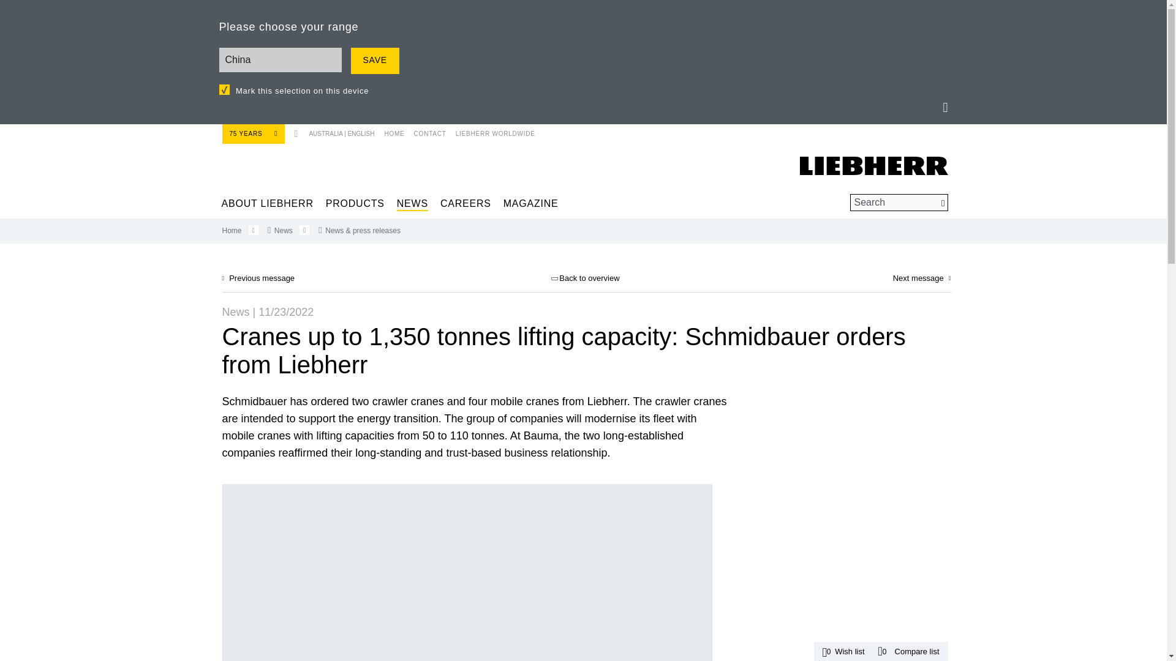  Describe the element at coordinates (374, 60) in the screenshot. I see `SAVE` at that location.